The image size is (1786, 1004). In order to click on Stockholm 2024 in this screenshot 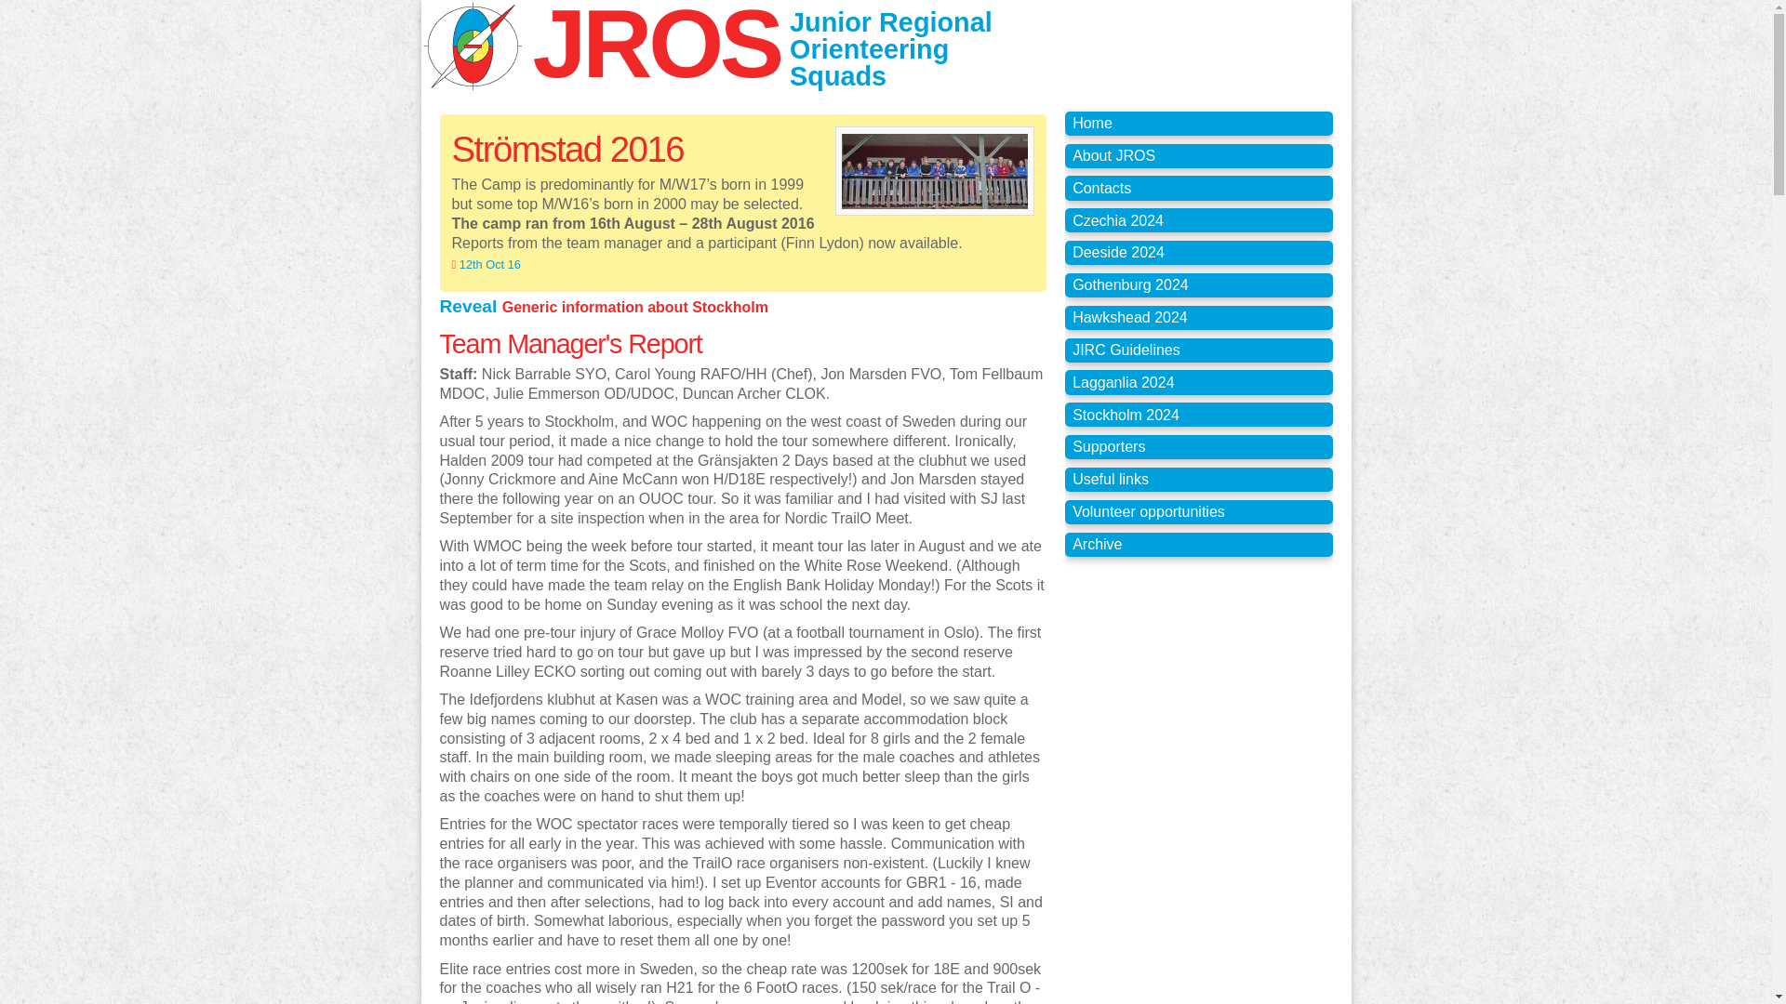, I will do `click(1198, 415)`.